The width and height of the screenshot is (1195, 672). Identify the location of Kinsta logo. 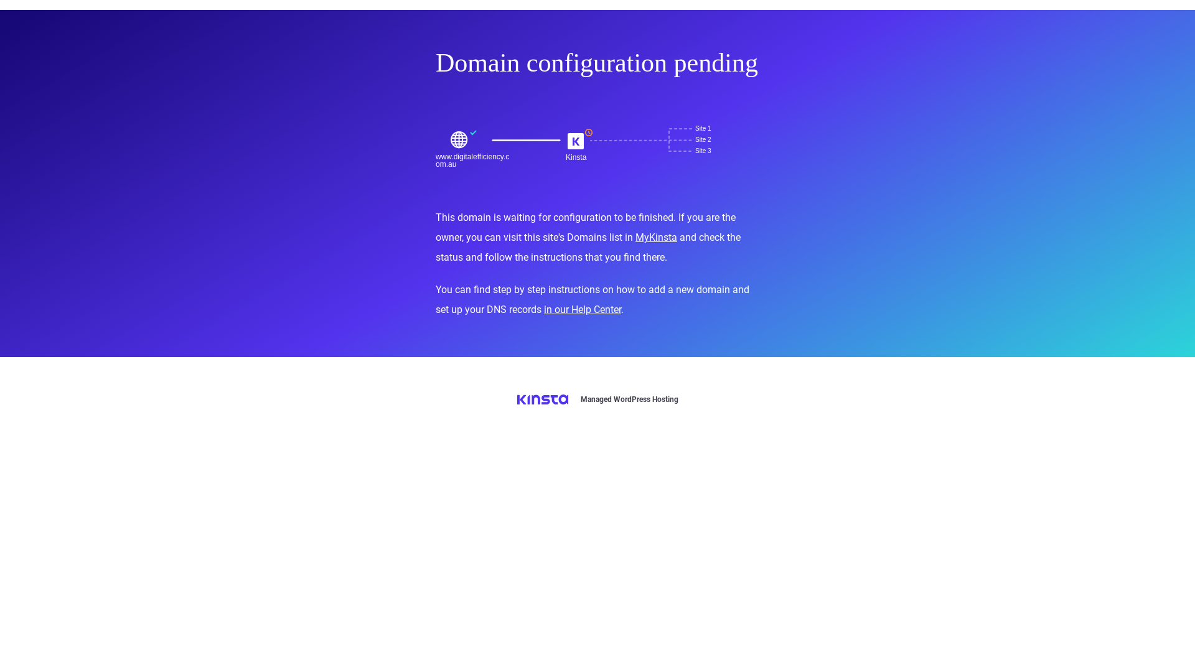
(542, 399).